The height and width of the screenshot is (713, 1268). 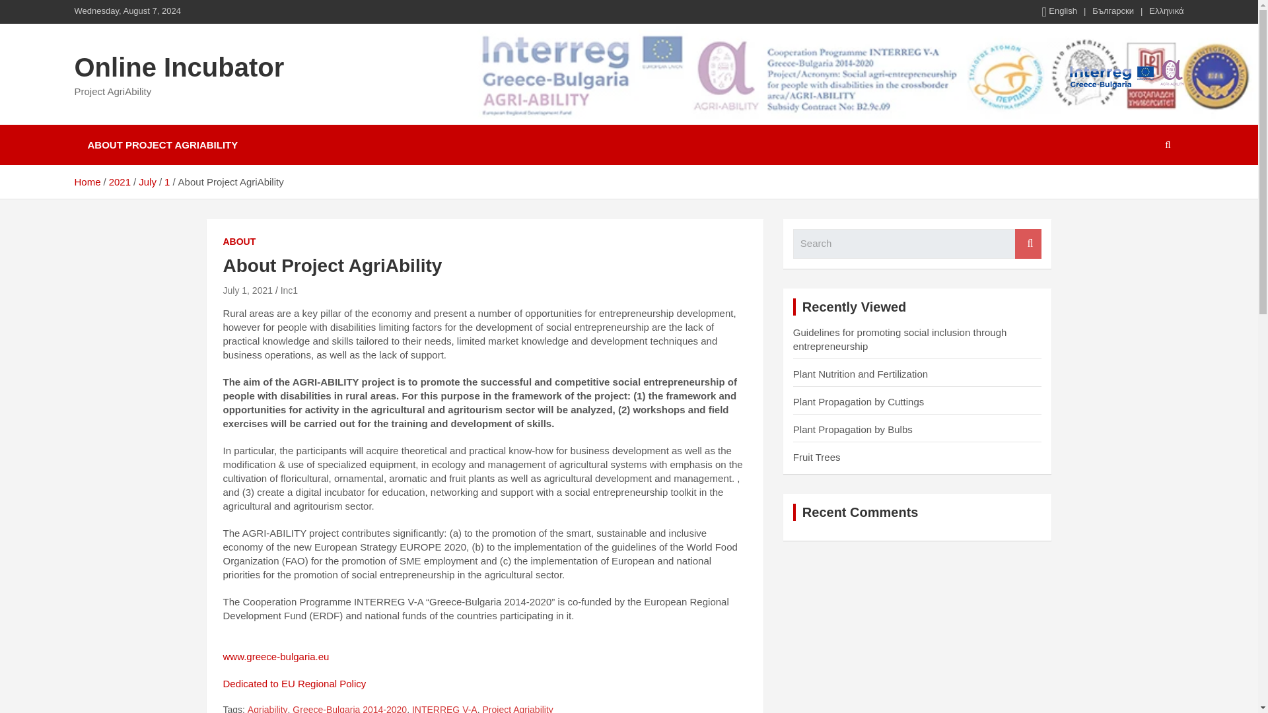 What do you see at coordinates (853, 429) in the screenshot?
I see `Plant Propagation by Bulbs` at bounding box center [853, 429].